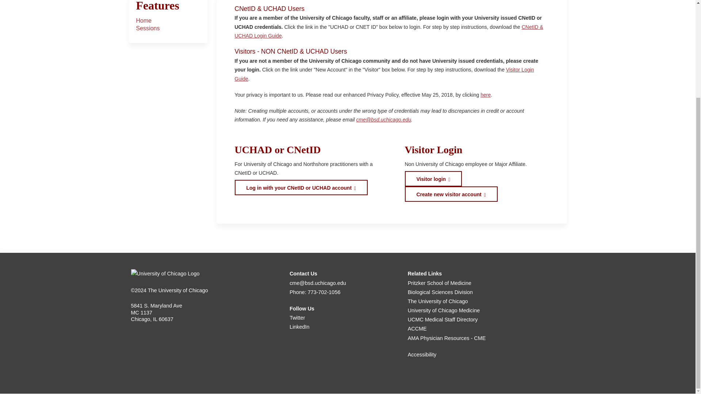 This screenshot has width=701, height=394. I want to click on Create new visitor account, so click(451, 194).